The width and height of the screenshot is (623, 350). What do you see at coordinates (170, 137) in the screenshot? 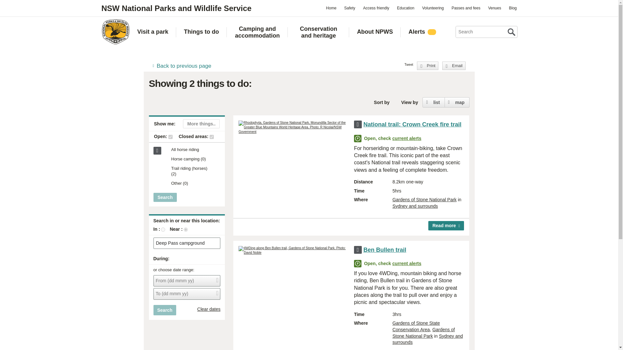
I see `true` at bounding box center [170, 137].